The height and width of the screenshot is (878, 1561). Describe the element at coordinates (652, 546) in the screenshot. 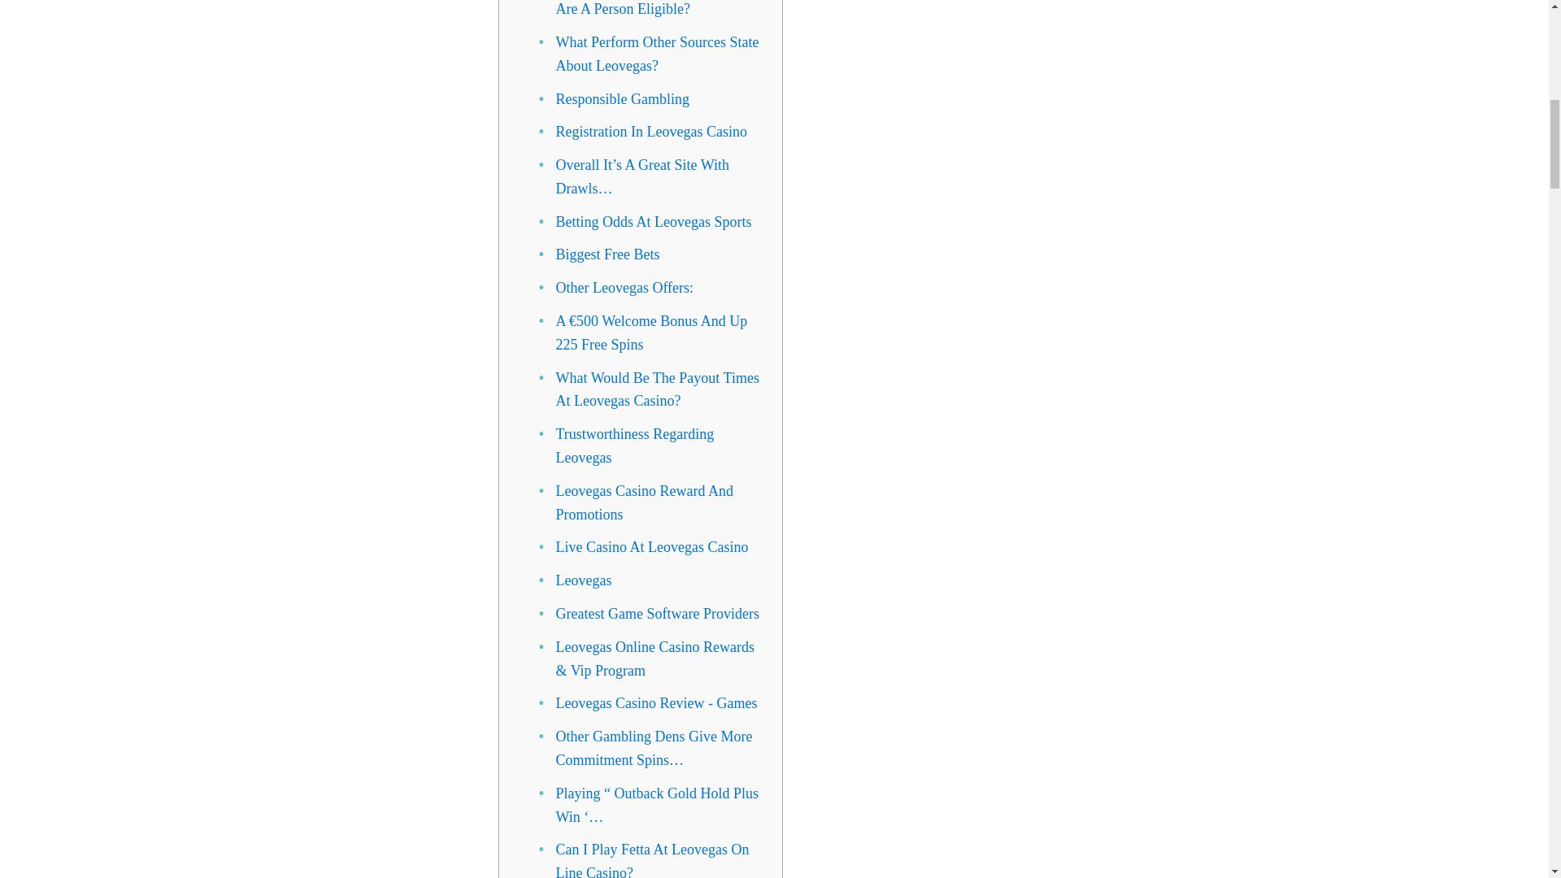

I see `Live Casino At Leovegas Casino` at that location.